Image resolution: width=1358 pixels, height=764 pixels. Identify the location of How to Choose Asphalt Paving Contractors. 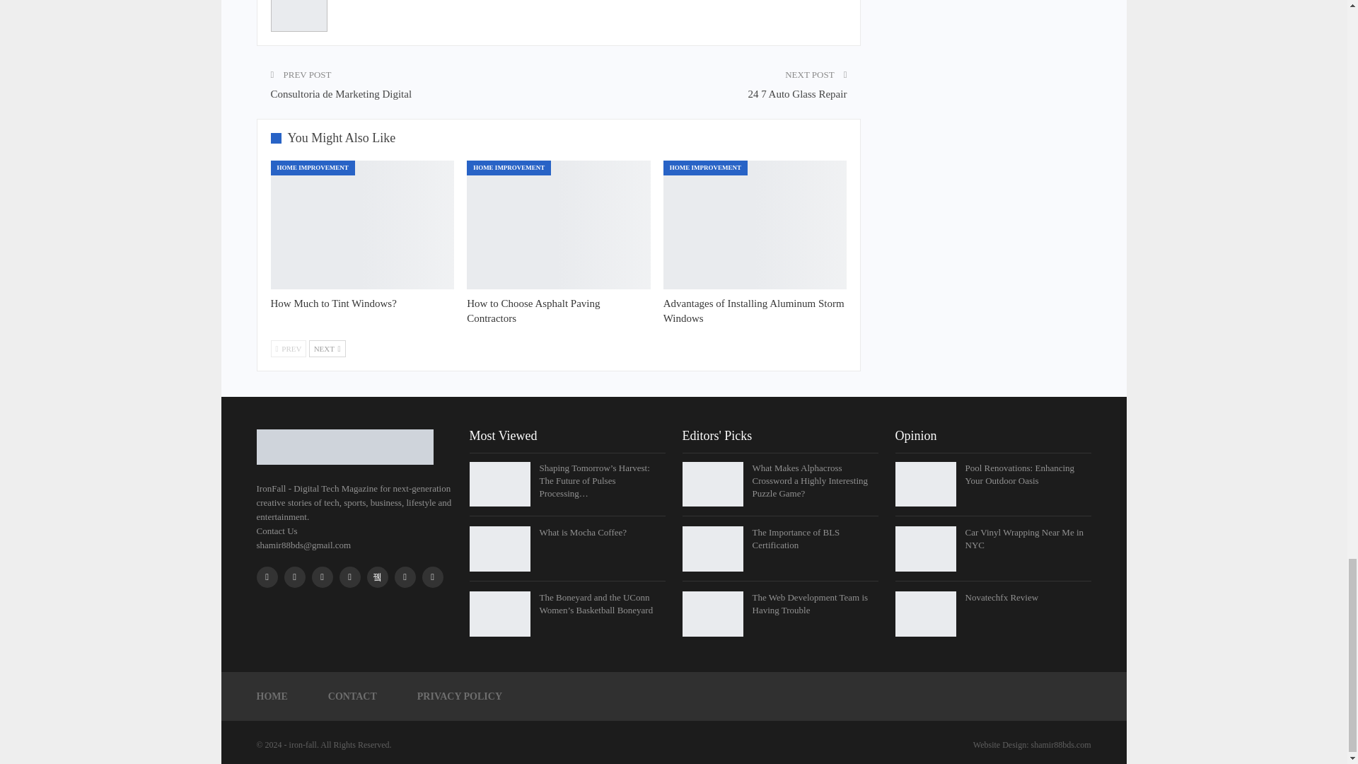
(559, 225).